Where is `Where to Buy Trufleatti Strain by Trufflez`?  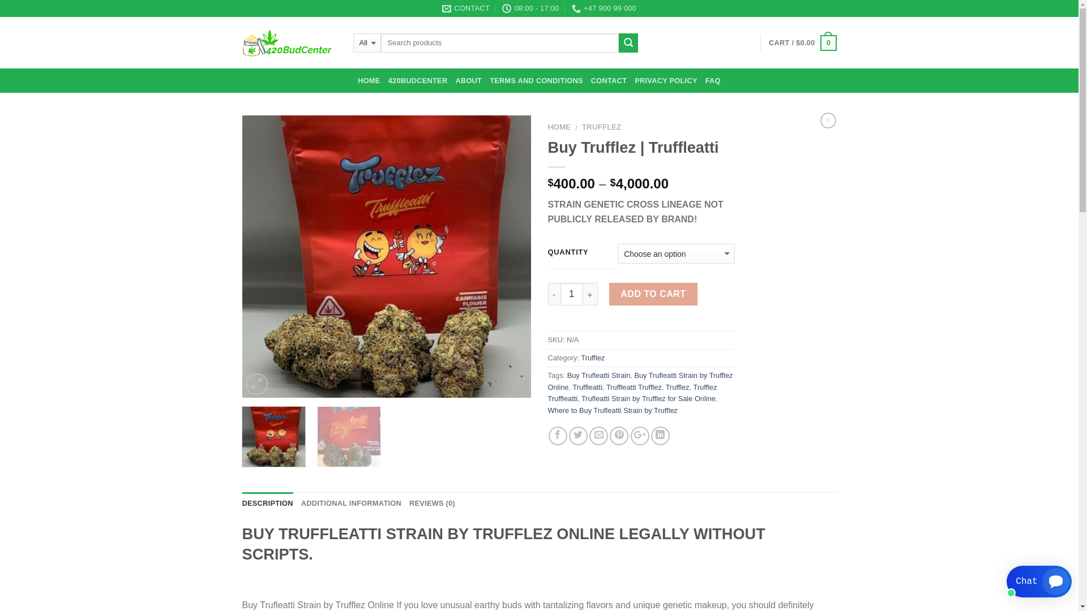 Where to Buy Trufleatti Strain by Trufflez is located at coordinates (613, 411).